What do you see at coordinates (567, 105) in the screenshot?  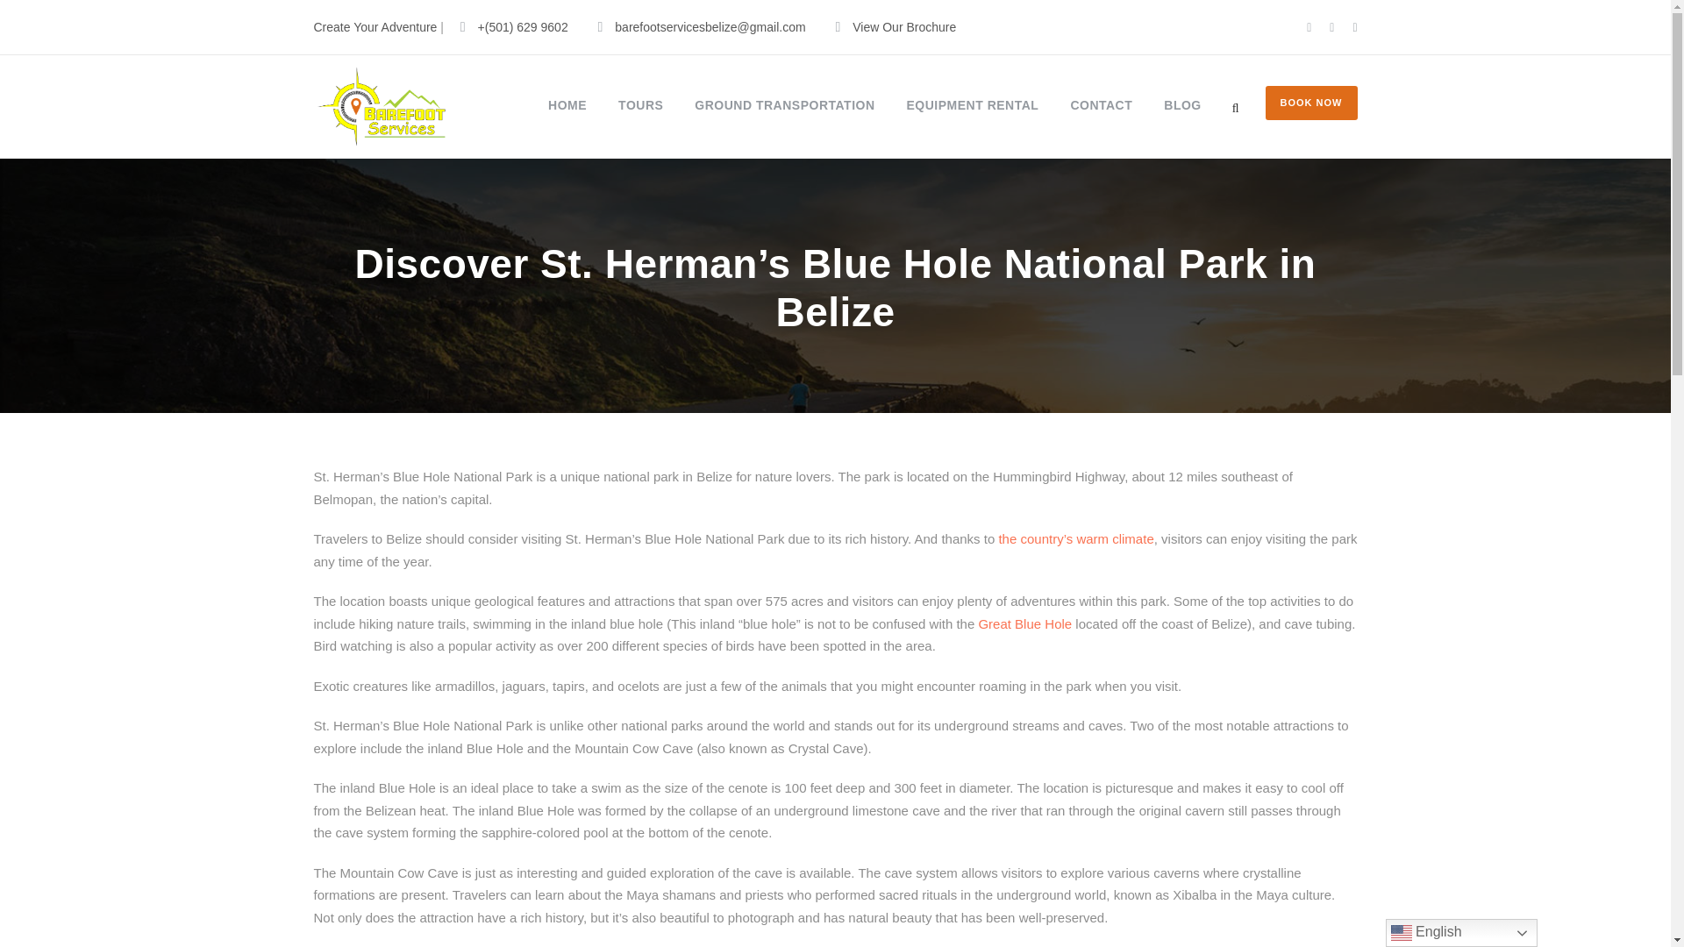 I see `HOME` at bounding box center [567, 105].